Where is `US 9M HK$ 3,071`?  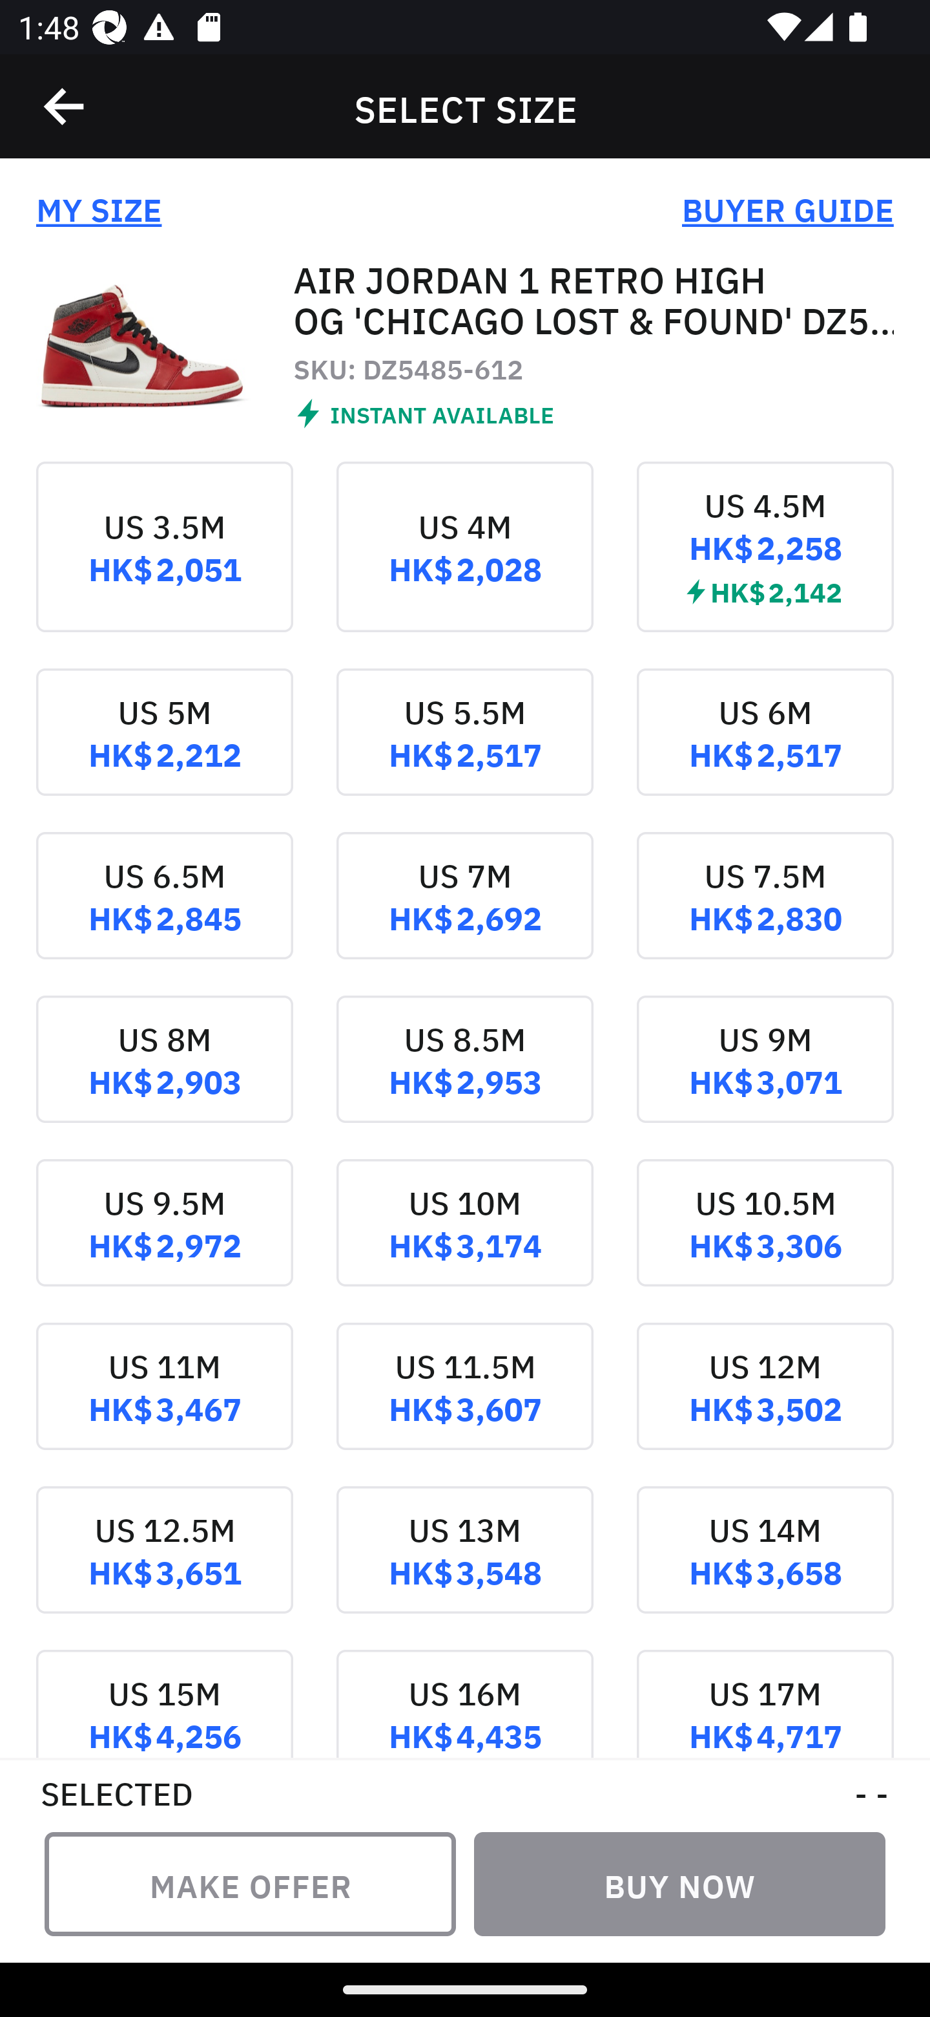
US 9M HK$ 3,071 is located at coordinates (765, 1078).